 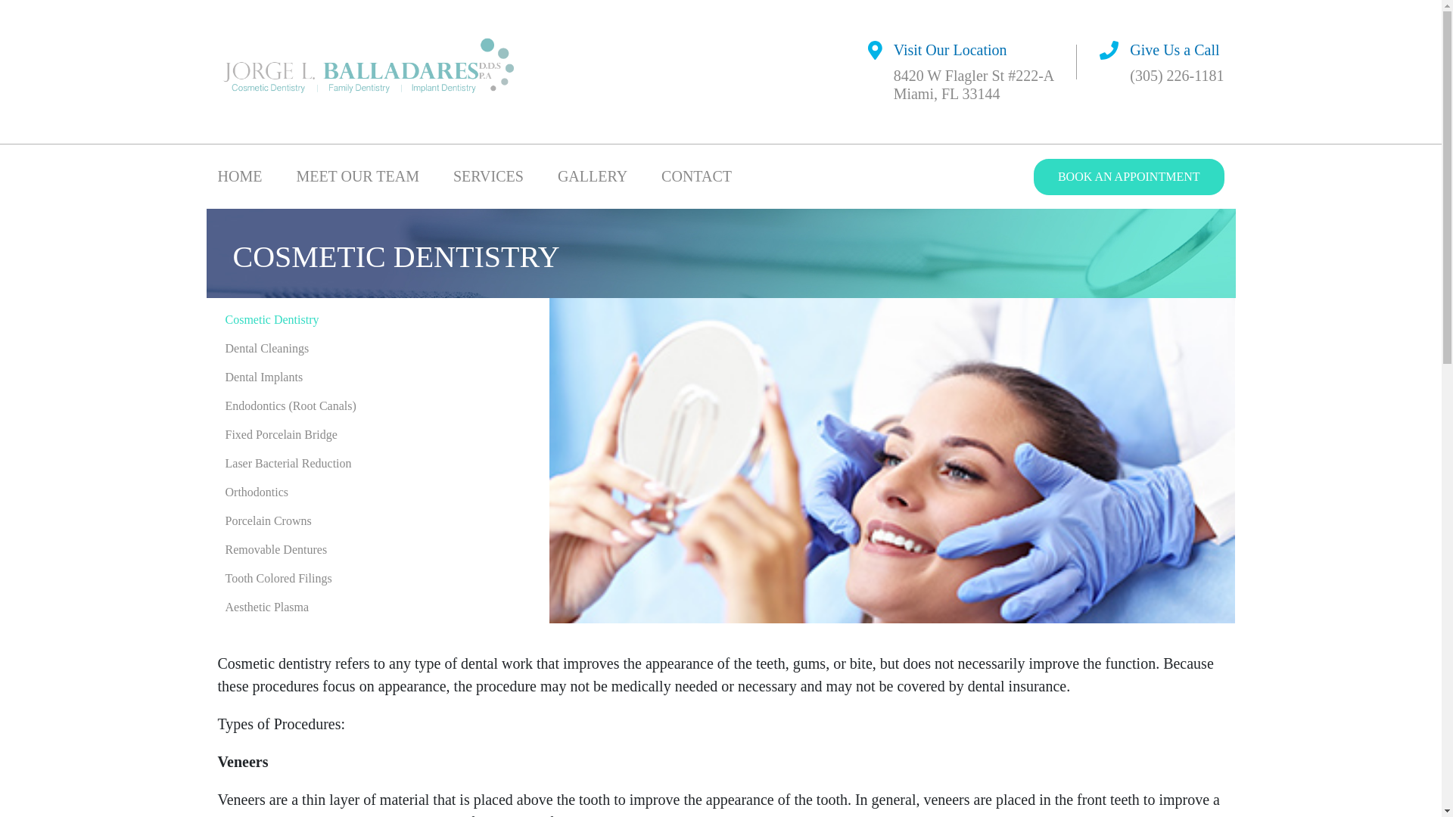 I want to click on Removable Dentures, so click(x=378, y=550).